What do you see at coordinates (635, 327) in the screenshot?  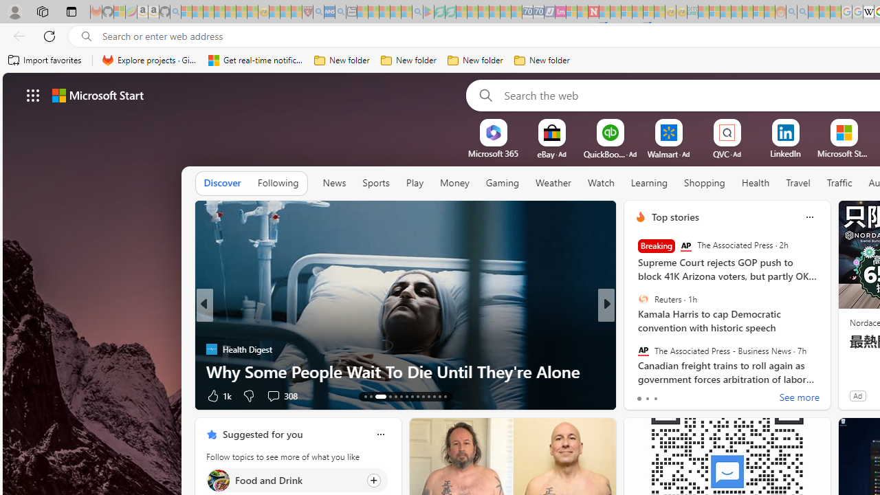 I see `INSIDER` at bounding box center [635, 327].